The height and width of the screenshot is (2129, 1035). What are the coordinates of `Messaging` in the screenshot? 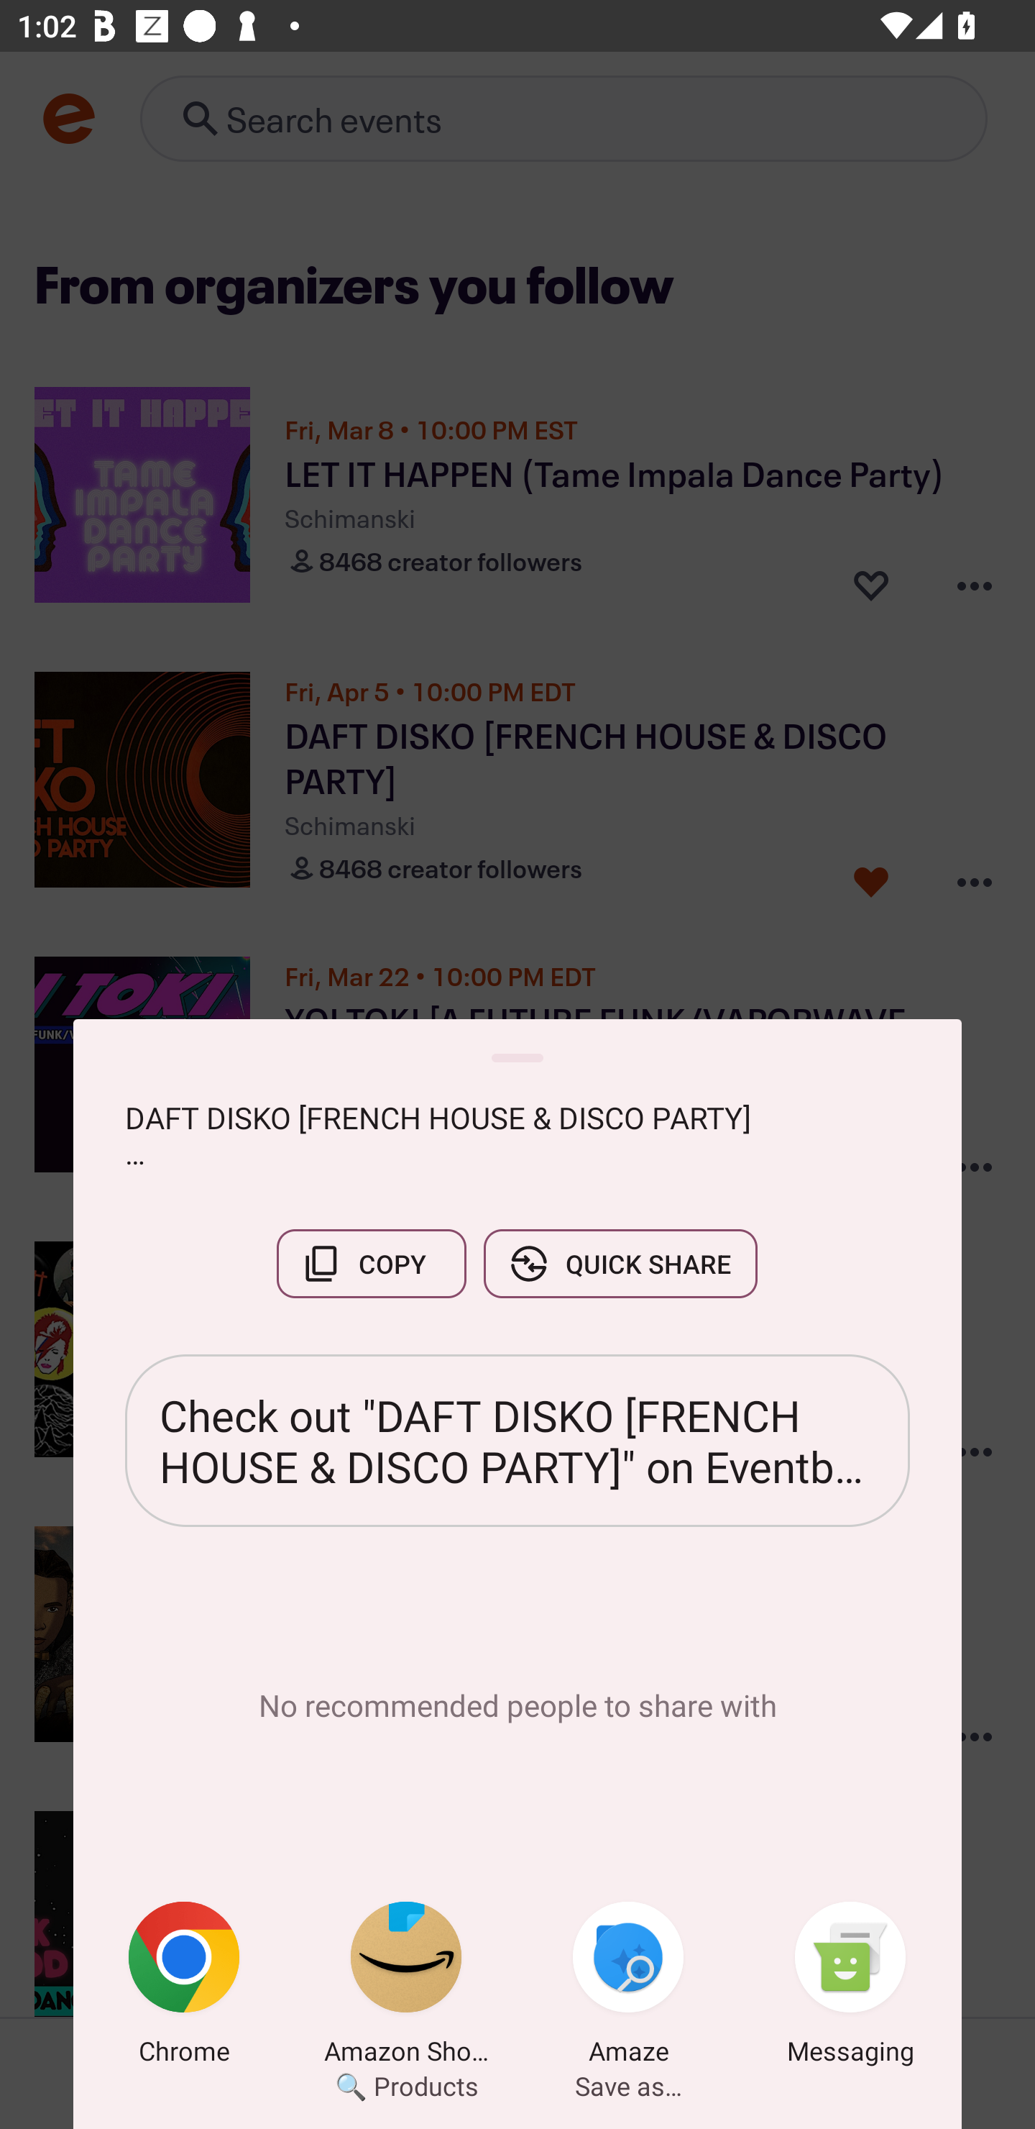 It's located at (850, 1987).